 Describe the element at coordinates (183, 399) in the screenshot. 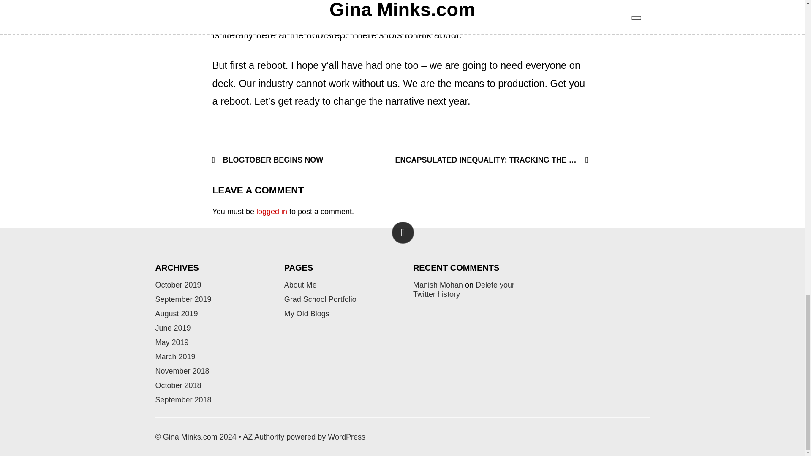

I see `September 2018` at that location.